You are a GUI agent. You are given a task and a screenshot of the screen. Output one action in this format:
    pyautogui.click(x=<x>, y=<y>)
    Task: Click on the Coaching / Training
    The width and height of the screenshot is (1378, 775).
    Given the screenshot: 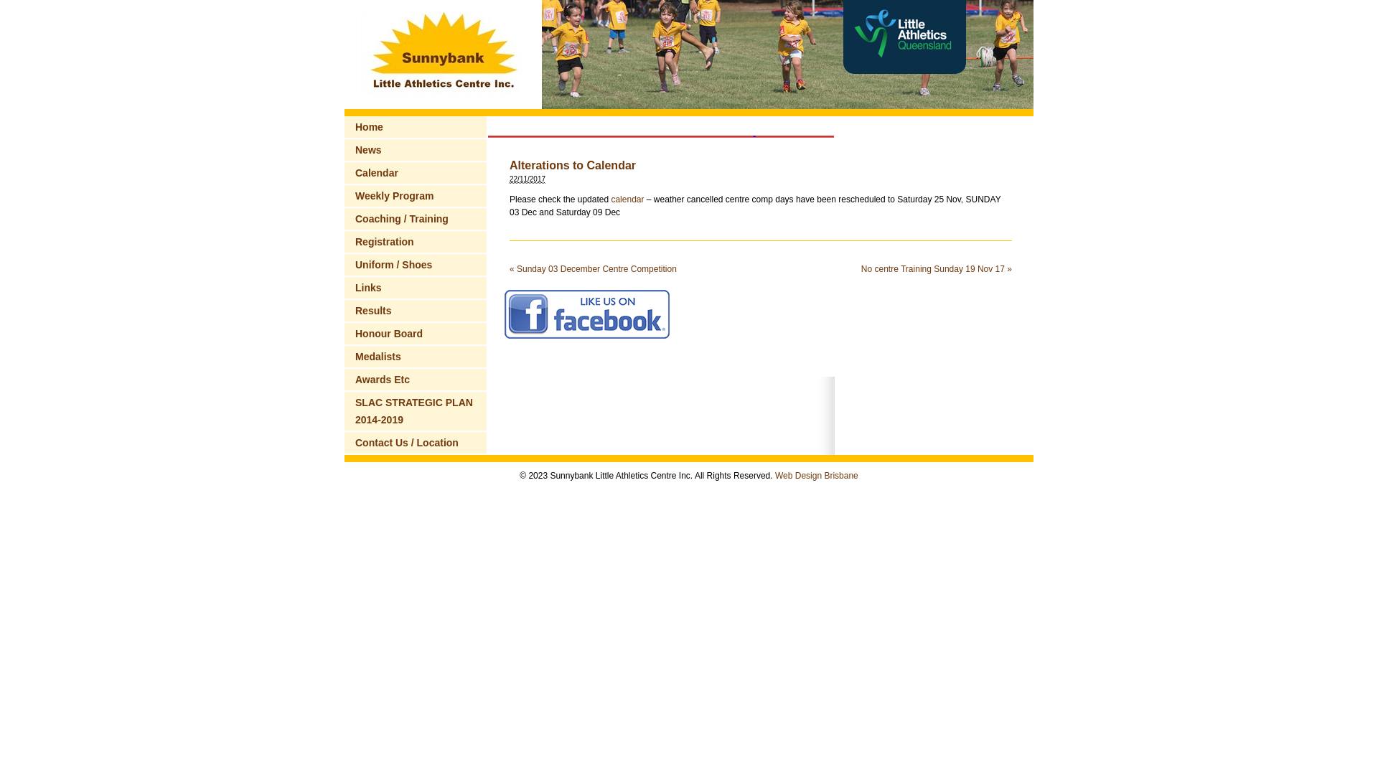 What is the action you would take?
    pyautogui.click(x=416, y=219)
    